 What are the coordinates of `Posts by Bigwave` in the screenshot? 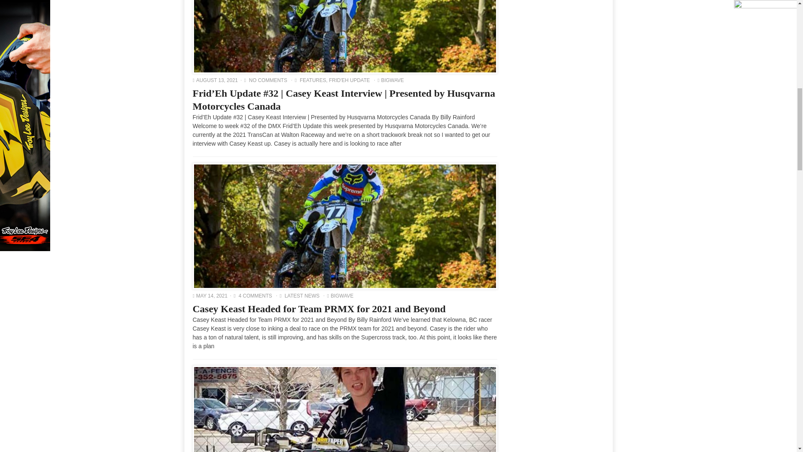 It's located at (342, 295).